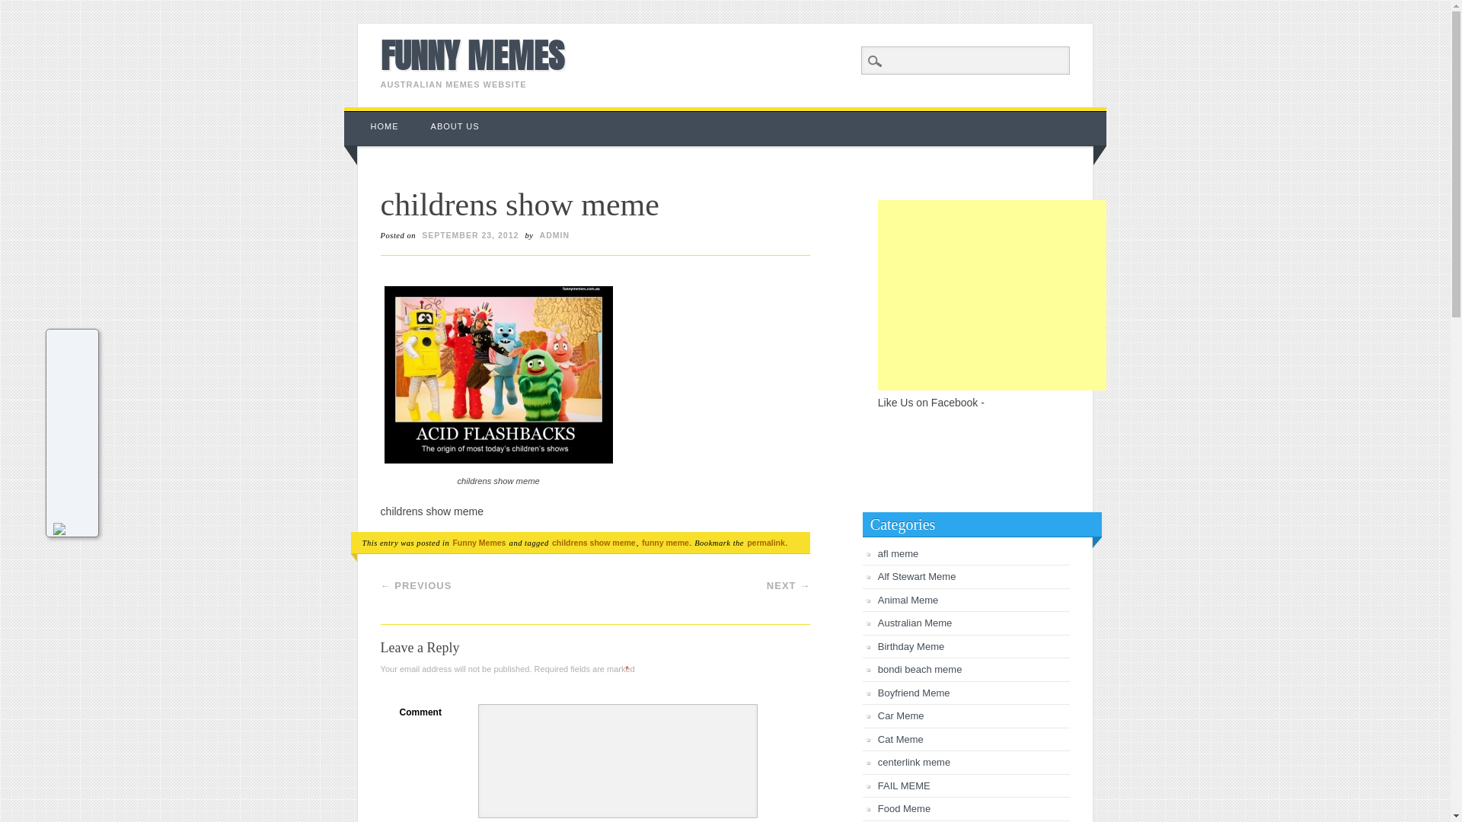 This screenshot has height=822, width=1462. What do you see at coordinates (915, 623) in the screenshot?
I see `Australian Meme` at bounding box center [915, 623].